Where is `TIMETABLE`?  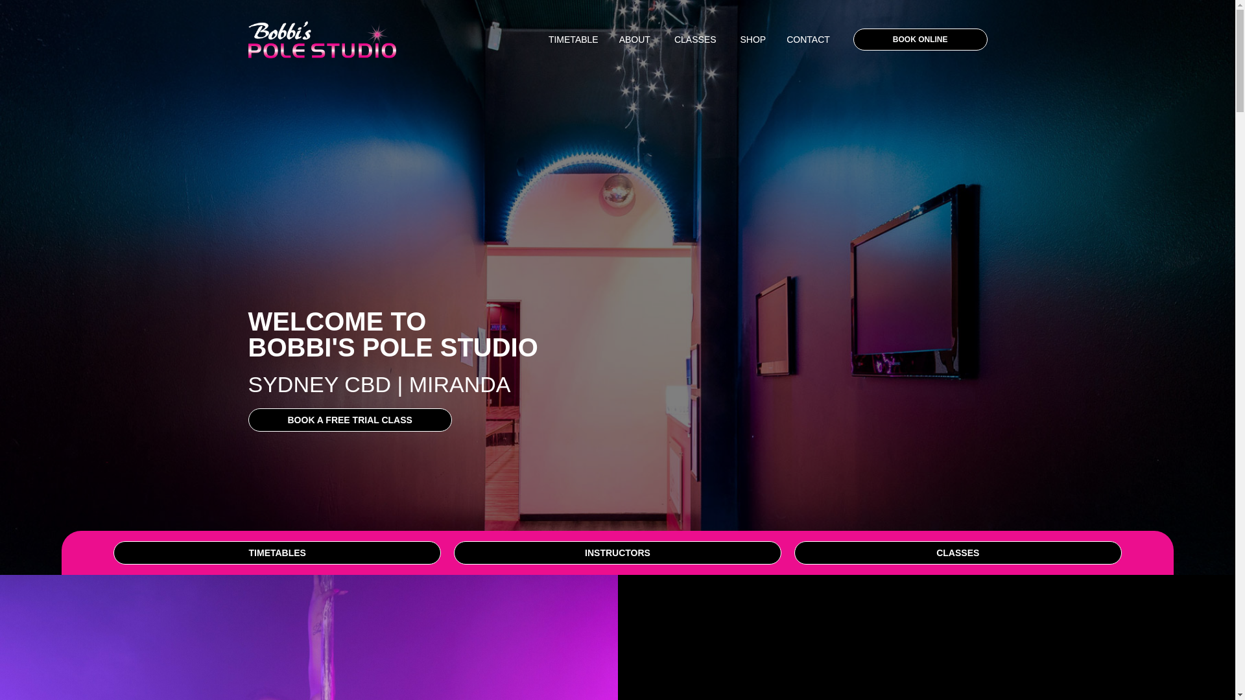 TIMETABLE is located at coordinates (573, 40).